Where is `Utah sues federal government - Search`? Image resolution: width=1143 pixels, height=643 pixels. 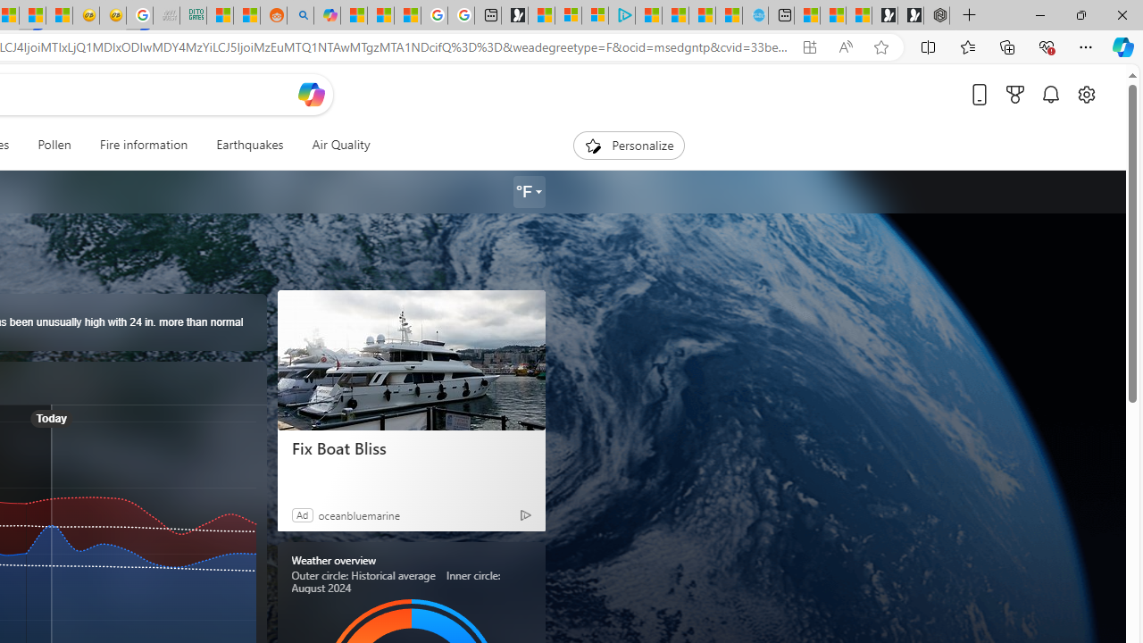 Utah sues federal government - Search is located at coordinates (300, 16).